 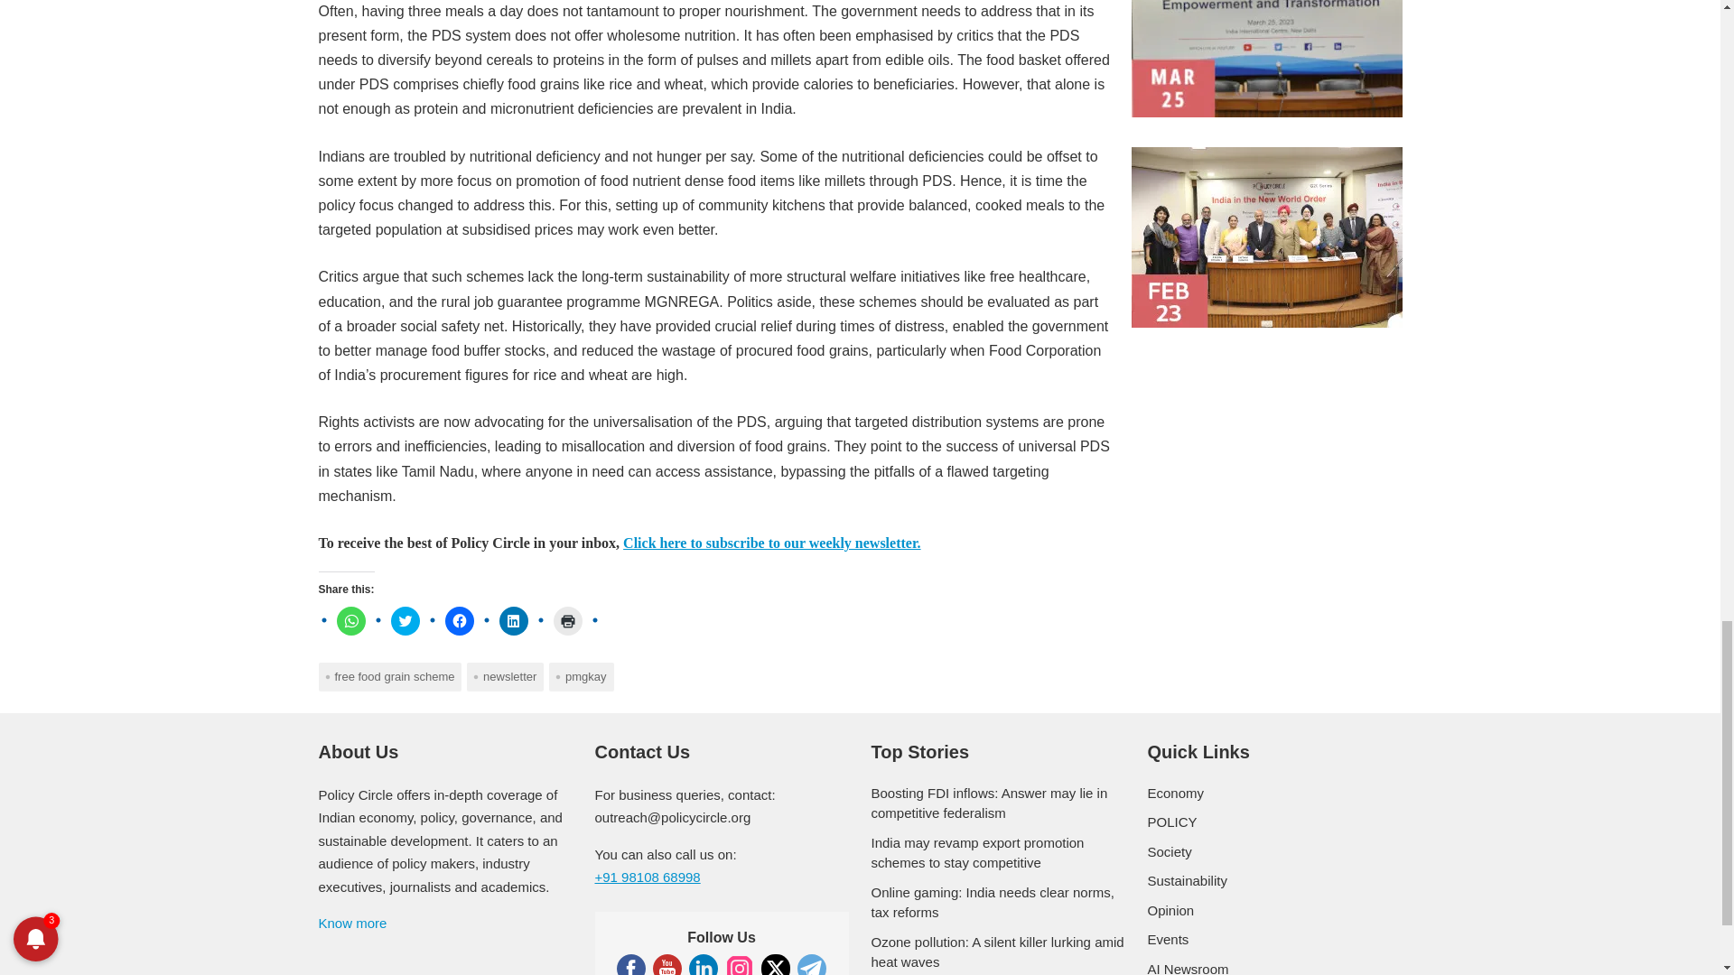 I want to click on Click to share on LinkedIn, so click(x=513, y=621).